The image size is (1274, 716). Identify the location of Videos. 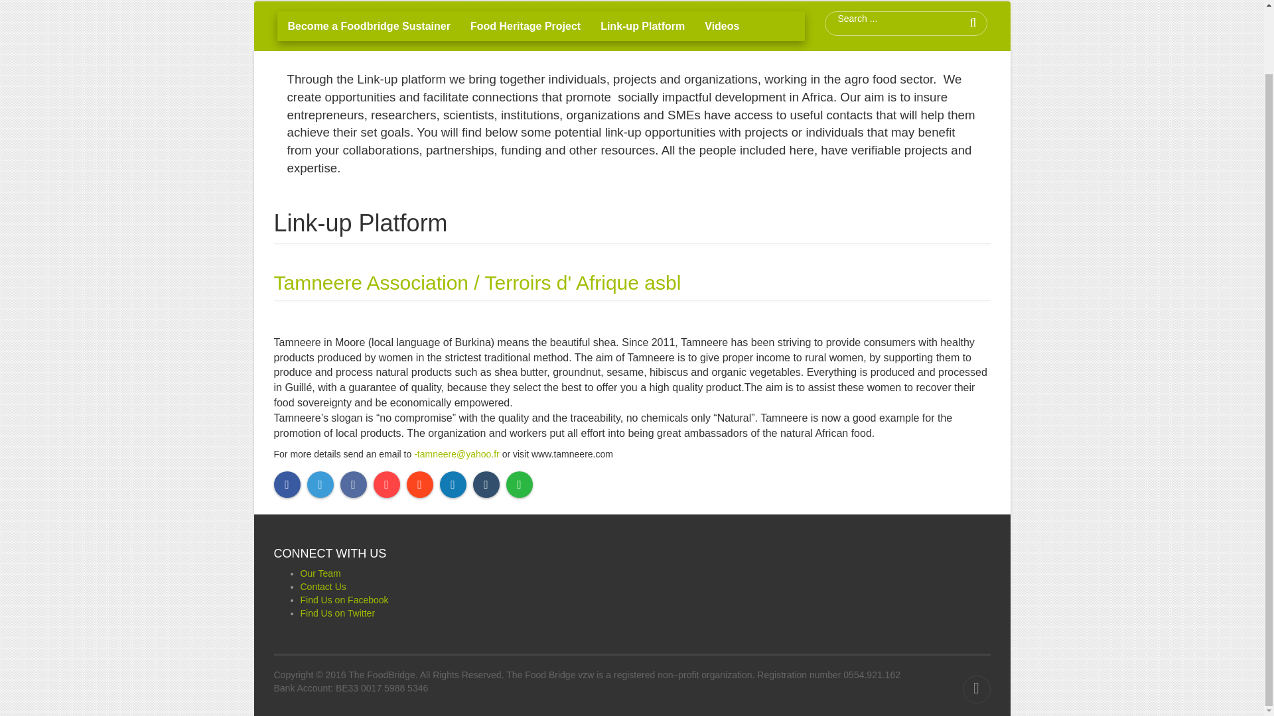
(721, 26).